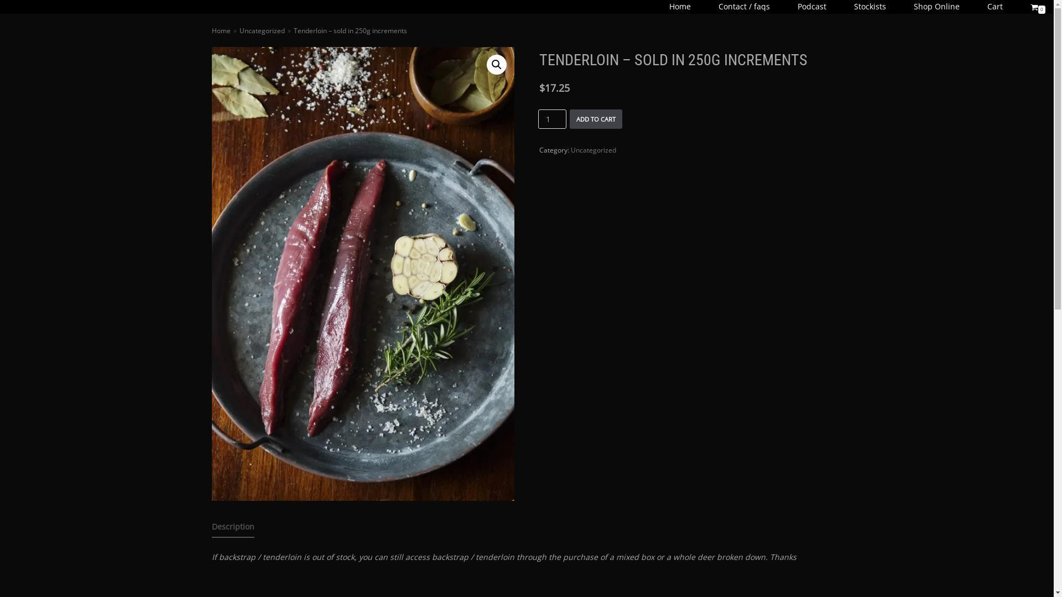 Image resolution: width=1062 pixels, height=597 pixels. I want to click on 0, so click(1038, 7).